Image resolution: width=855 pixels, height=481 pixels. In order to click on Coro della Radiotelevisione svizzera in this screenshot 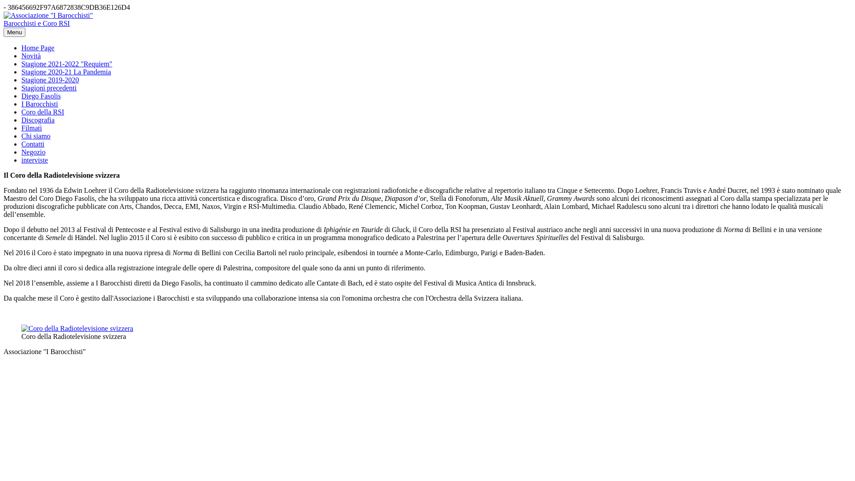, I will do `click(77, 329)`.